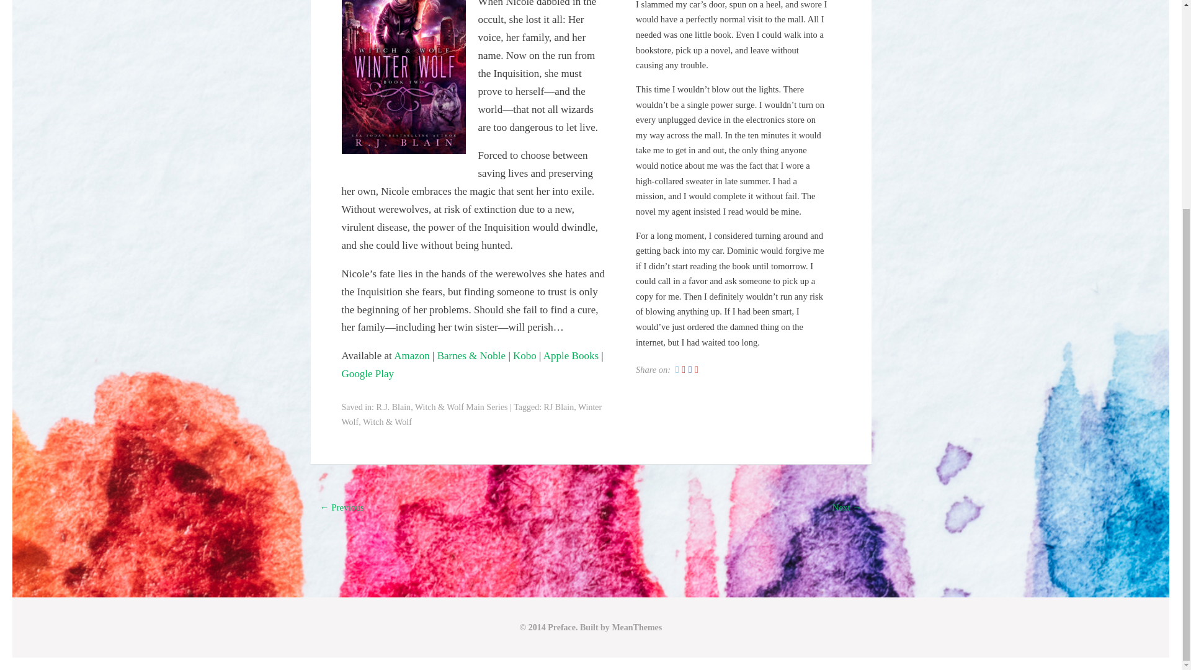 The height and width of the screenshot is (670, 1191). Describe the element at coordinates (525, 355) in the screenshot. I see `Kobo` at that location.